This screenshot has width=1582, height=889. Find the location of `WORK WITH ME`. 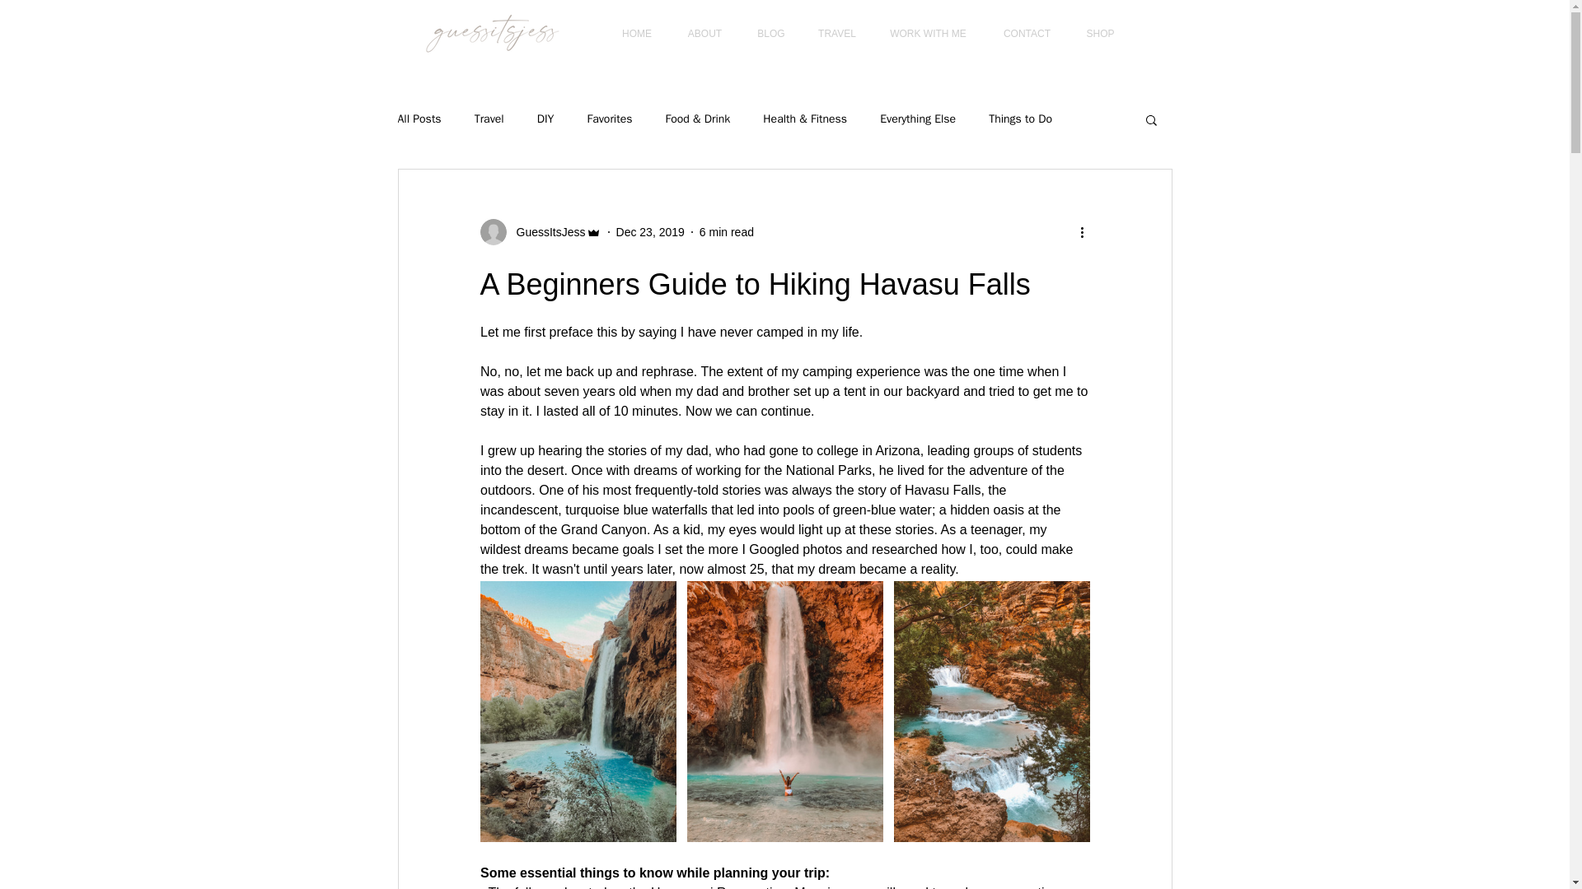

WORK WITH ME is located at coordinates (928, 34).